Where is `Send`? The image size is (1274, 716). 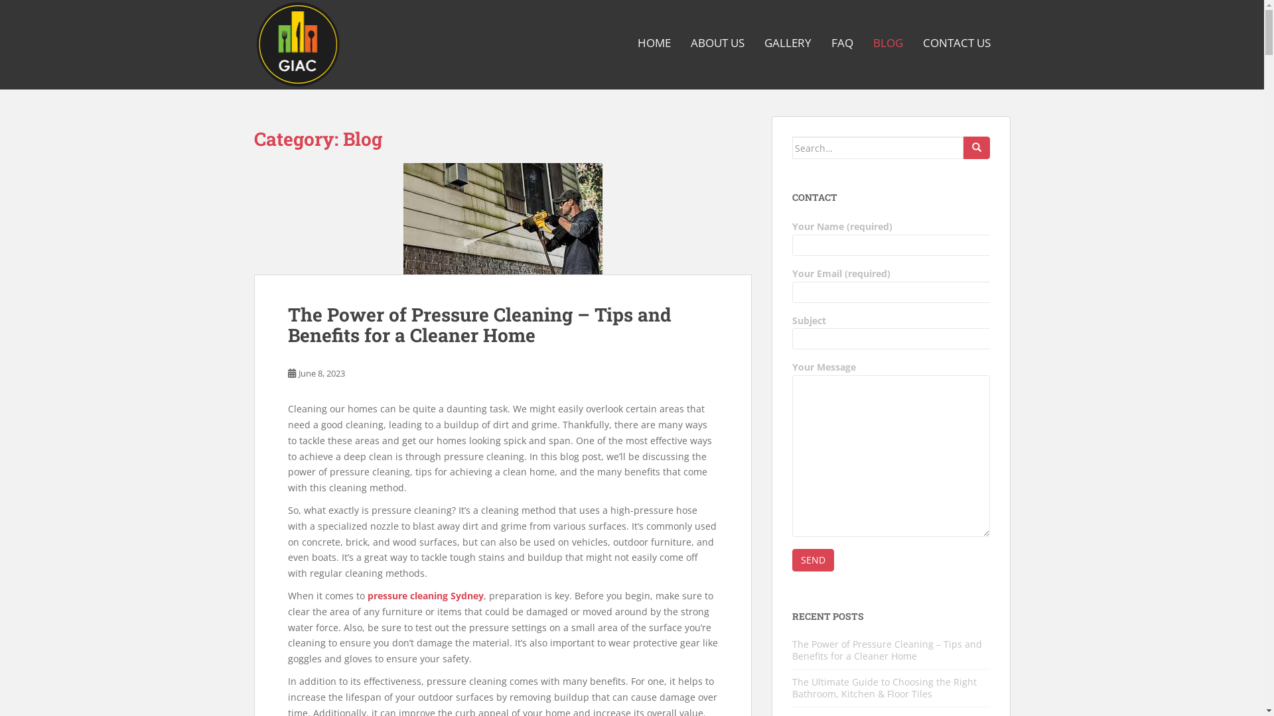 Send is located at coordinates (814, 560).